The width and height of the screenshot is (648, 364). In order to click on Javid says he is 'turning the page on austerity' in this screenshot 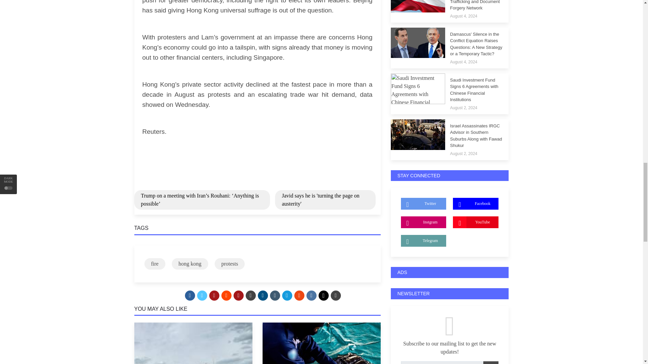, I will do `click(325, 200)`.